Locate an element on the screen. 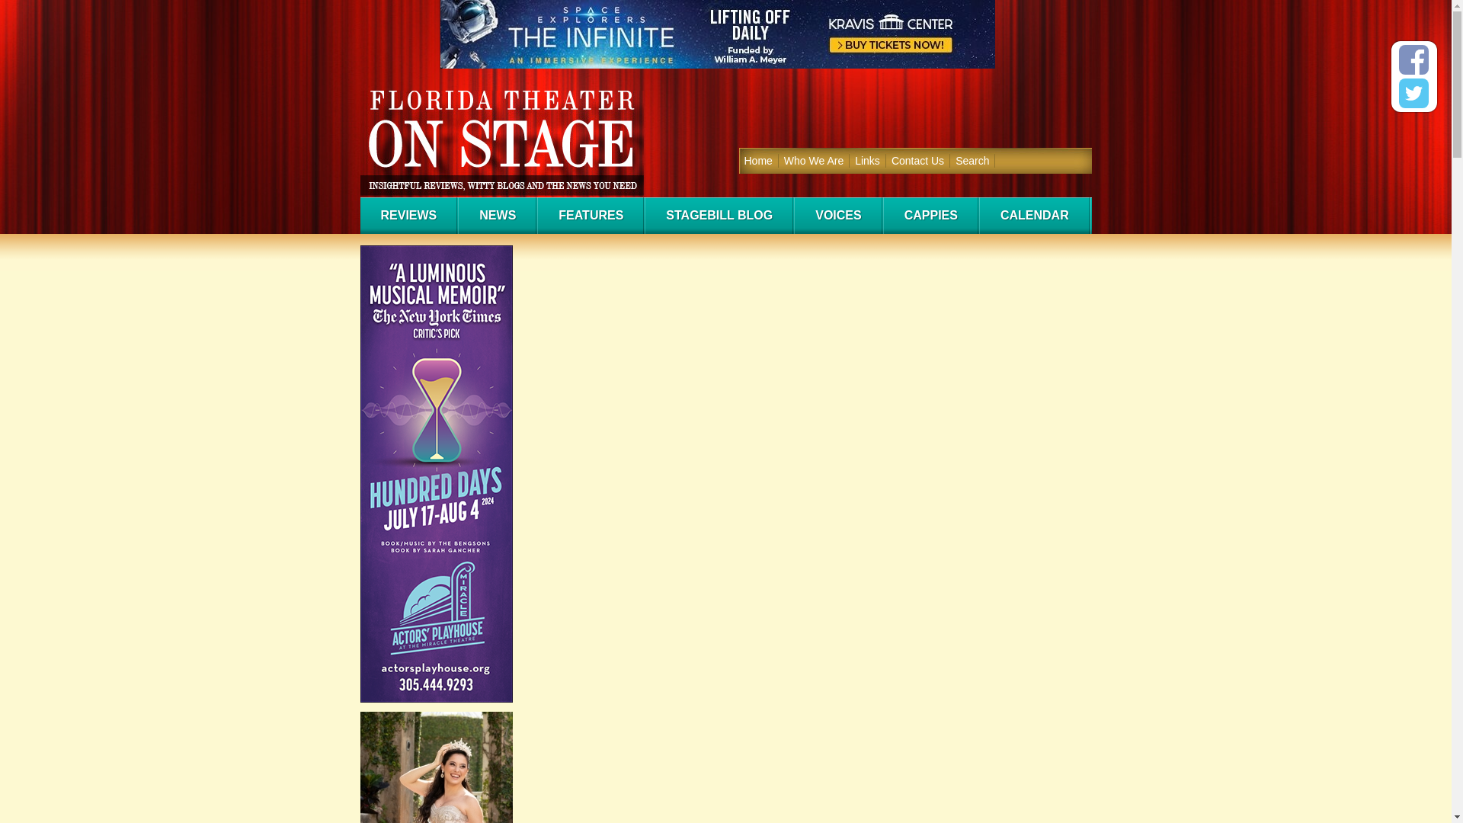 Image resolution: width=1463 pixels, height=823 pixels. Links is located at coordinates (868, 160).